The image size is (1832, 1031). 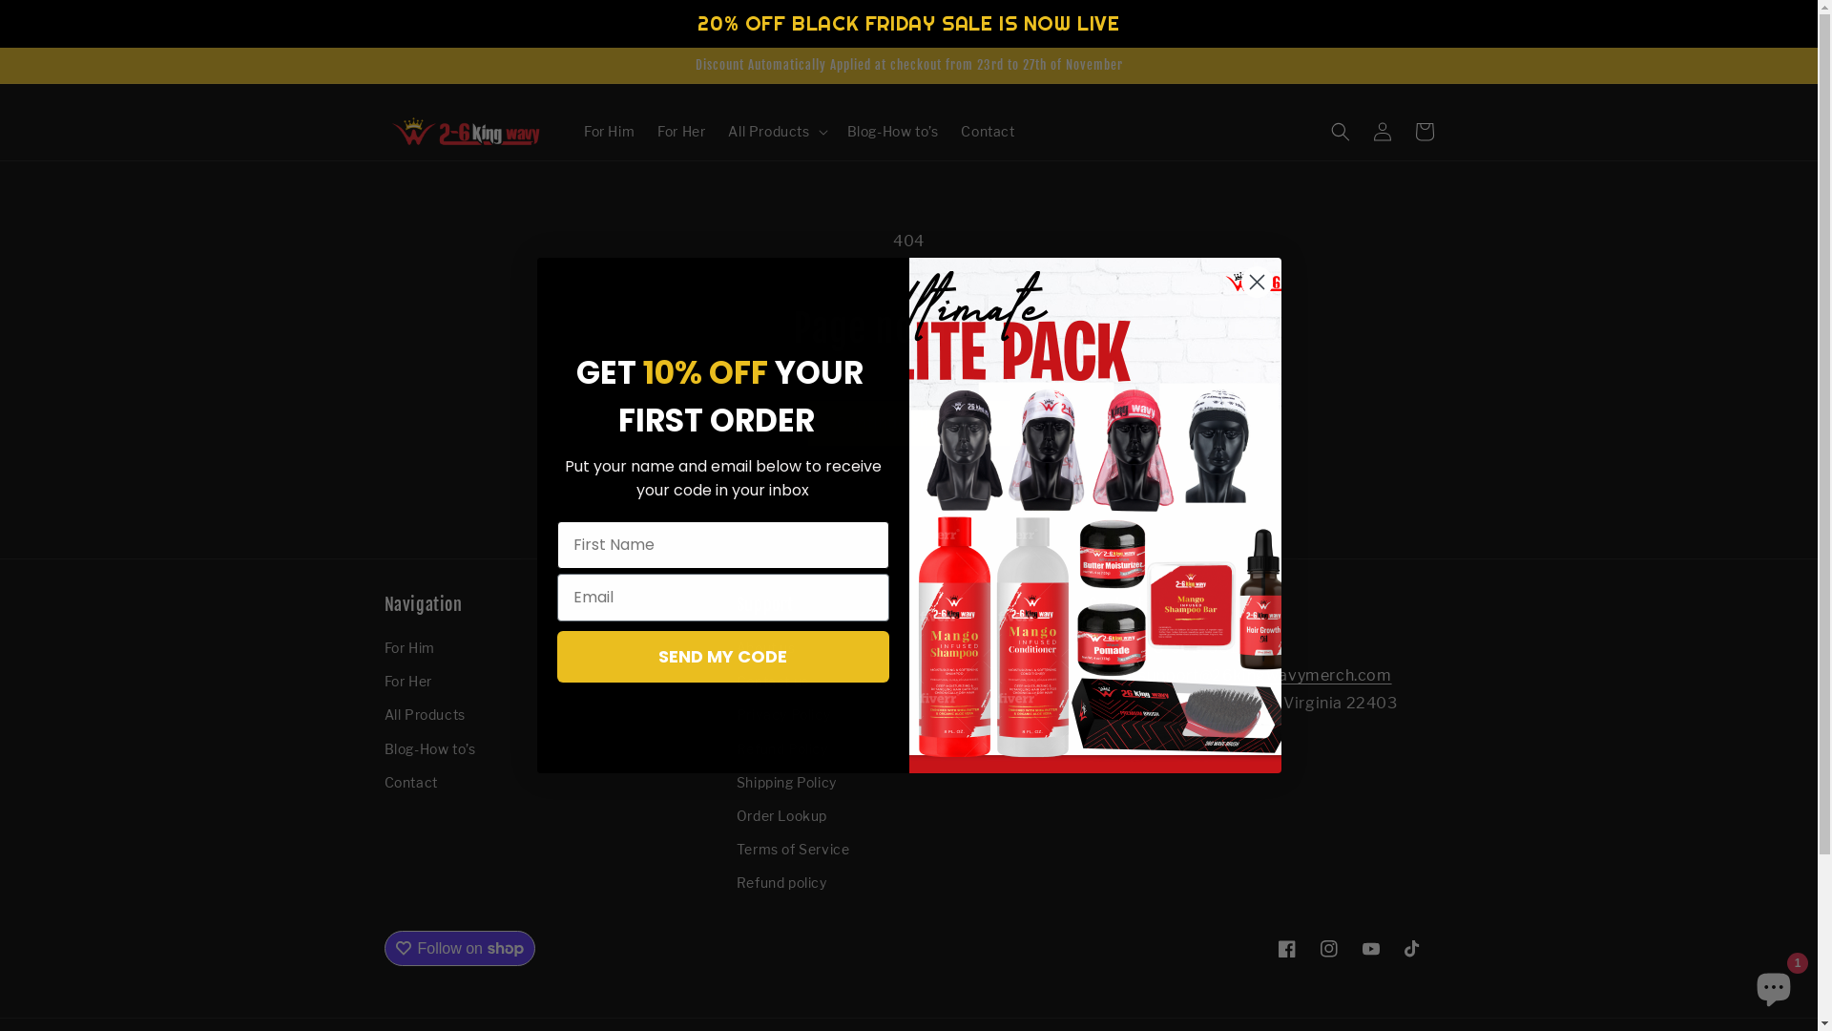 What do you see at coordinates (1370, 949) in the screenshot?
I see `YouTube` at bounding box center [1370, 949].